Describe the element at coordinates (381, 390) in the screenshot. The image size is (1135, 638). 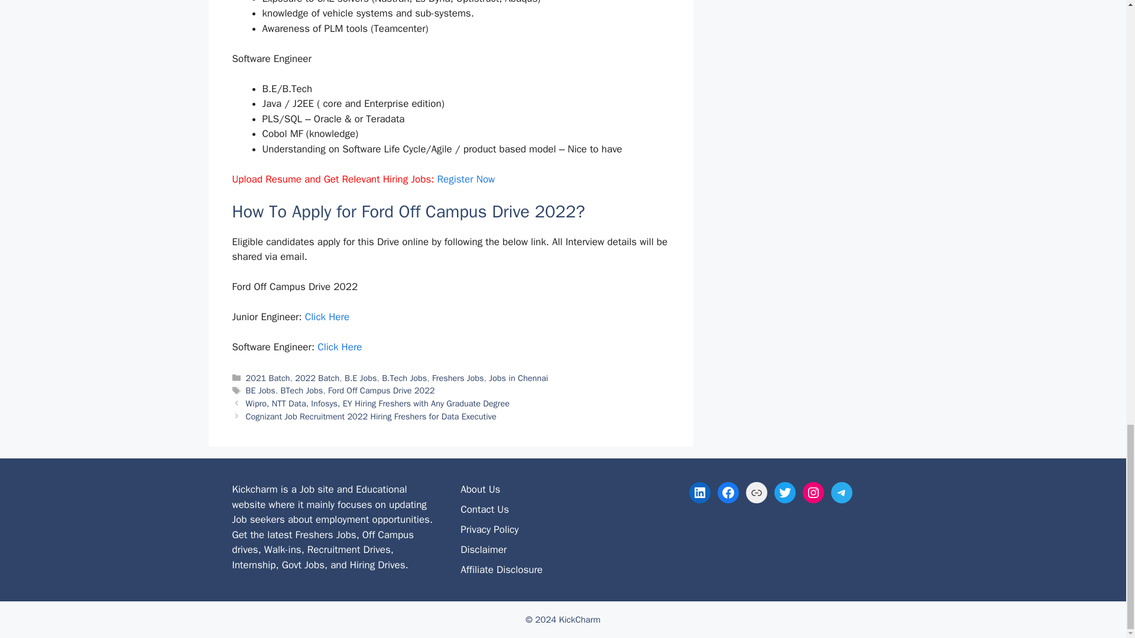
I see `Ford Off Campus Drive 2022` at that location.